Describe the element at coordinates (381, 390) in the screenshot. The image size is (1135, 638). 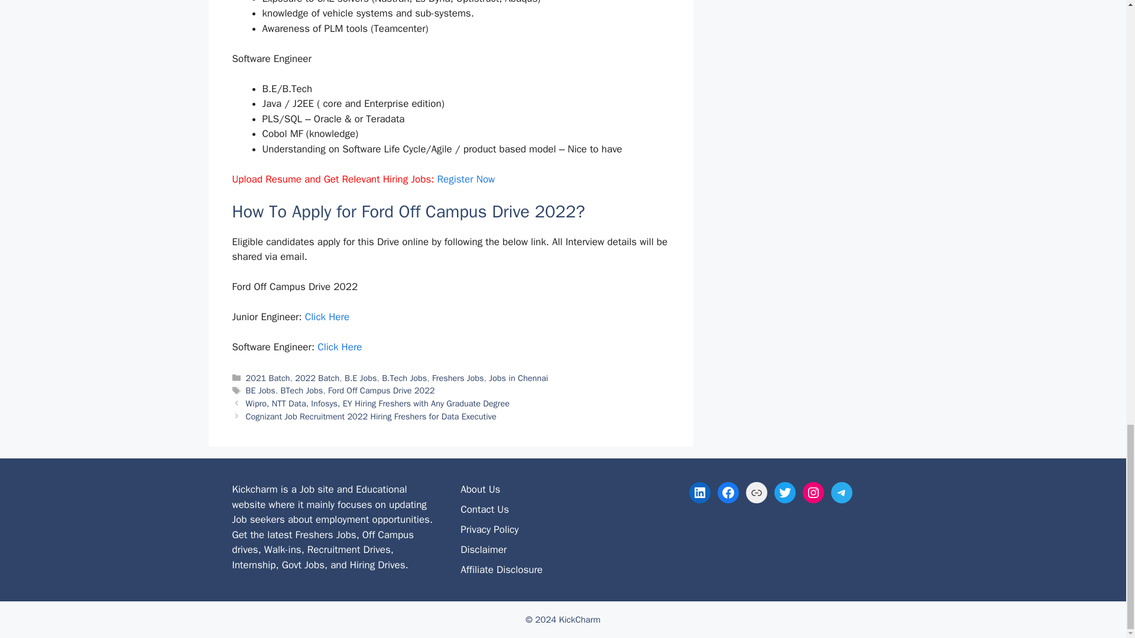
I see `Ford Off Campus Drive 2022` at that location.